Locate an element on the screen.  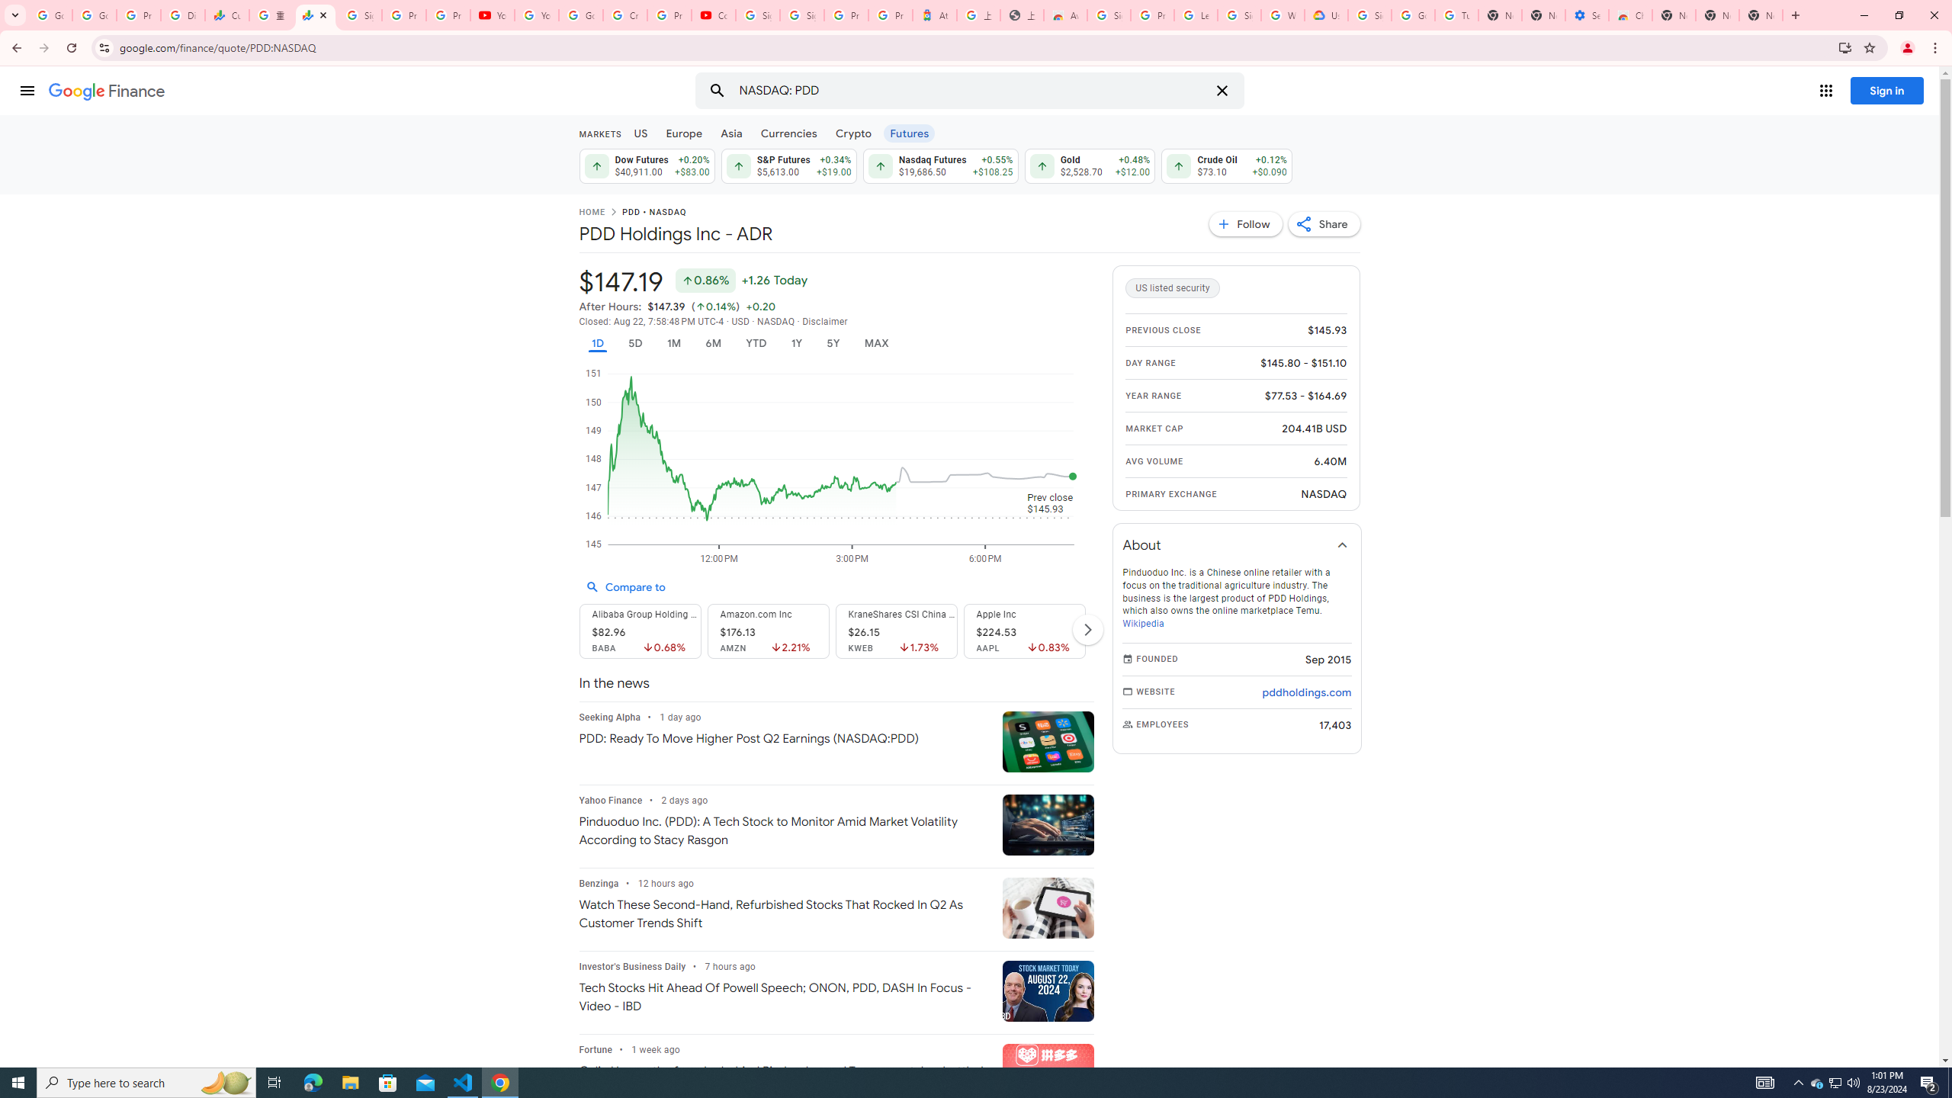
Crypto is located at coordinates (854, 133).